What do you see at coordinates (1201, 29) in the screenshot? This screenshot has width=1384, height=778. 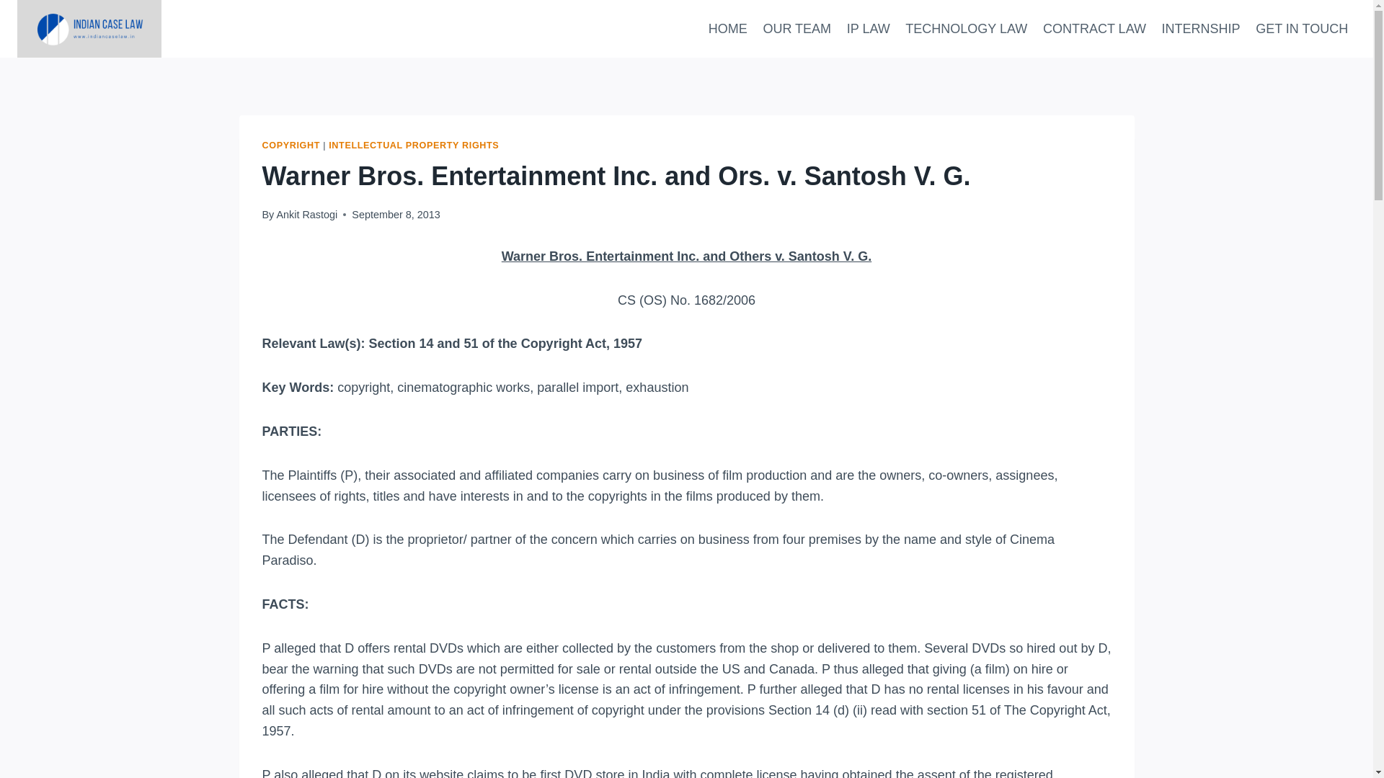 I see `INTERNSHIP` at bounding box center [1201, 29].